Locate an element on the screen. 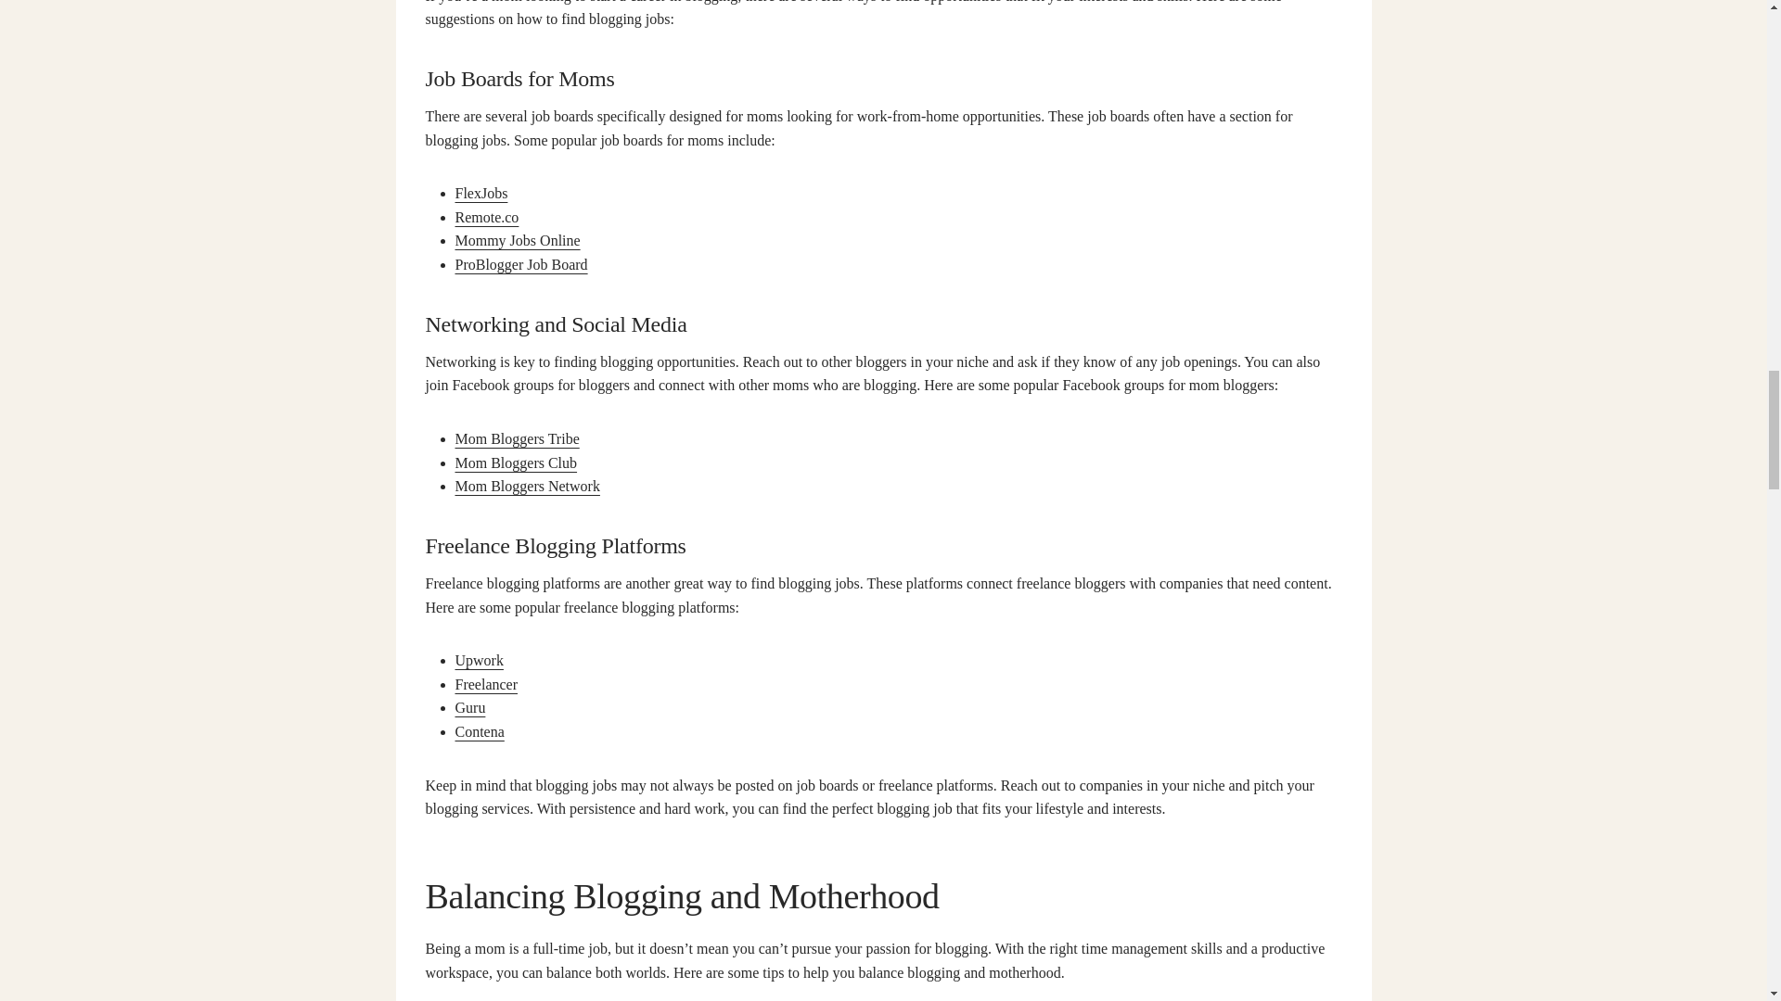  ProBlogger Job Board is located at coordinates (520, 263).